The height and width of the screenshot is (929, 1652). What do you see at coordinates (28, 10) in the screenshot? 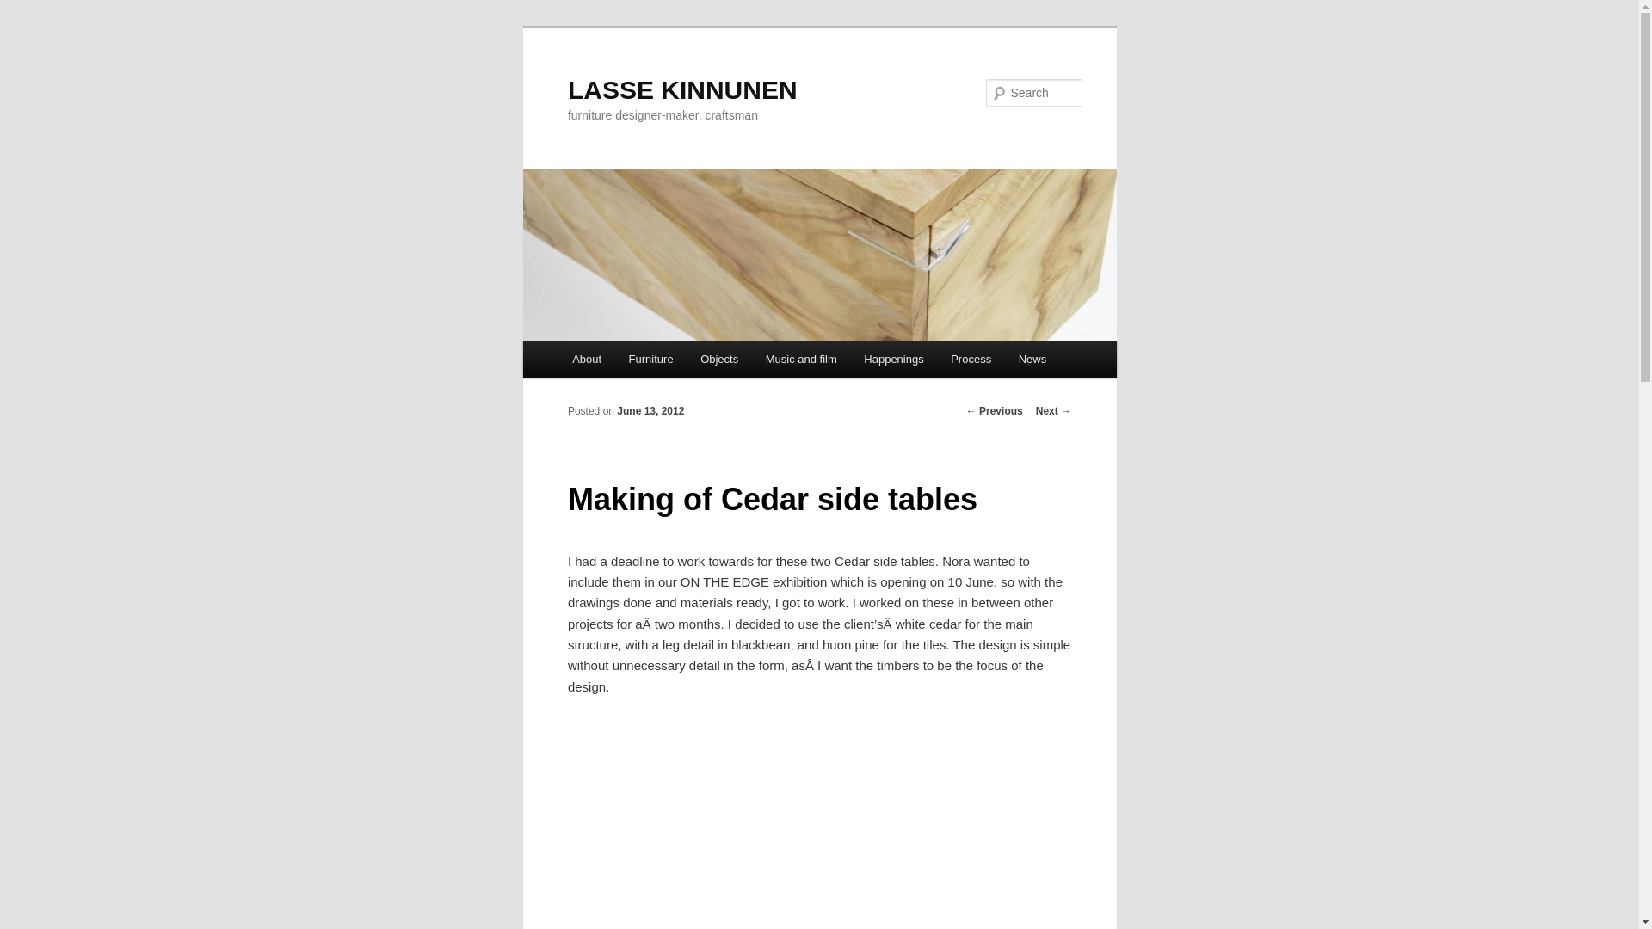
I see `Search` at bounding box center [28, 10].